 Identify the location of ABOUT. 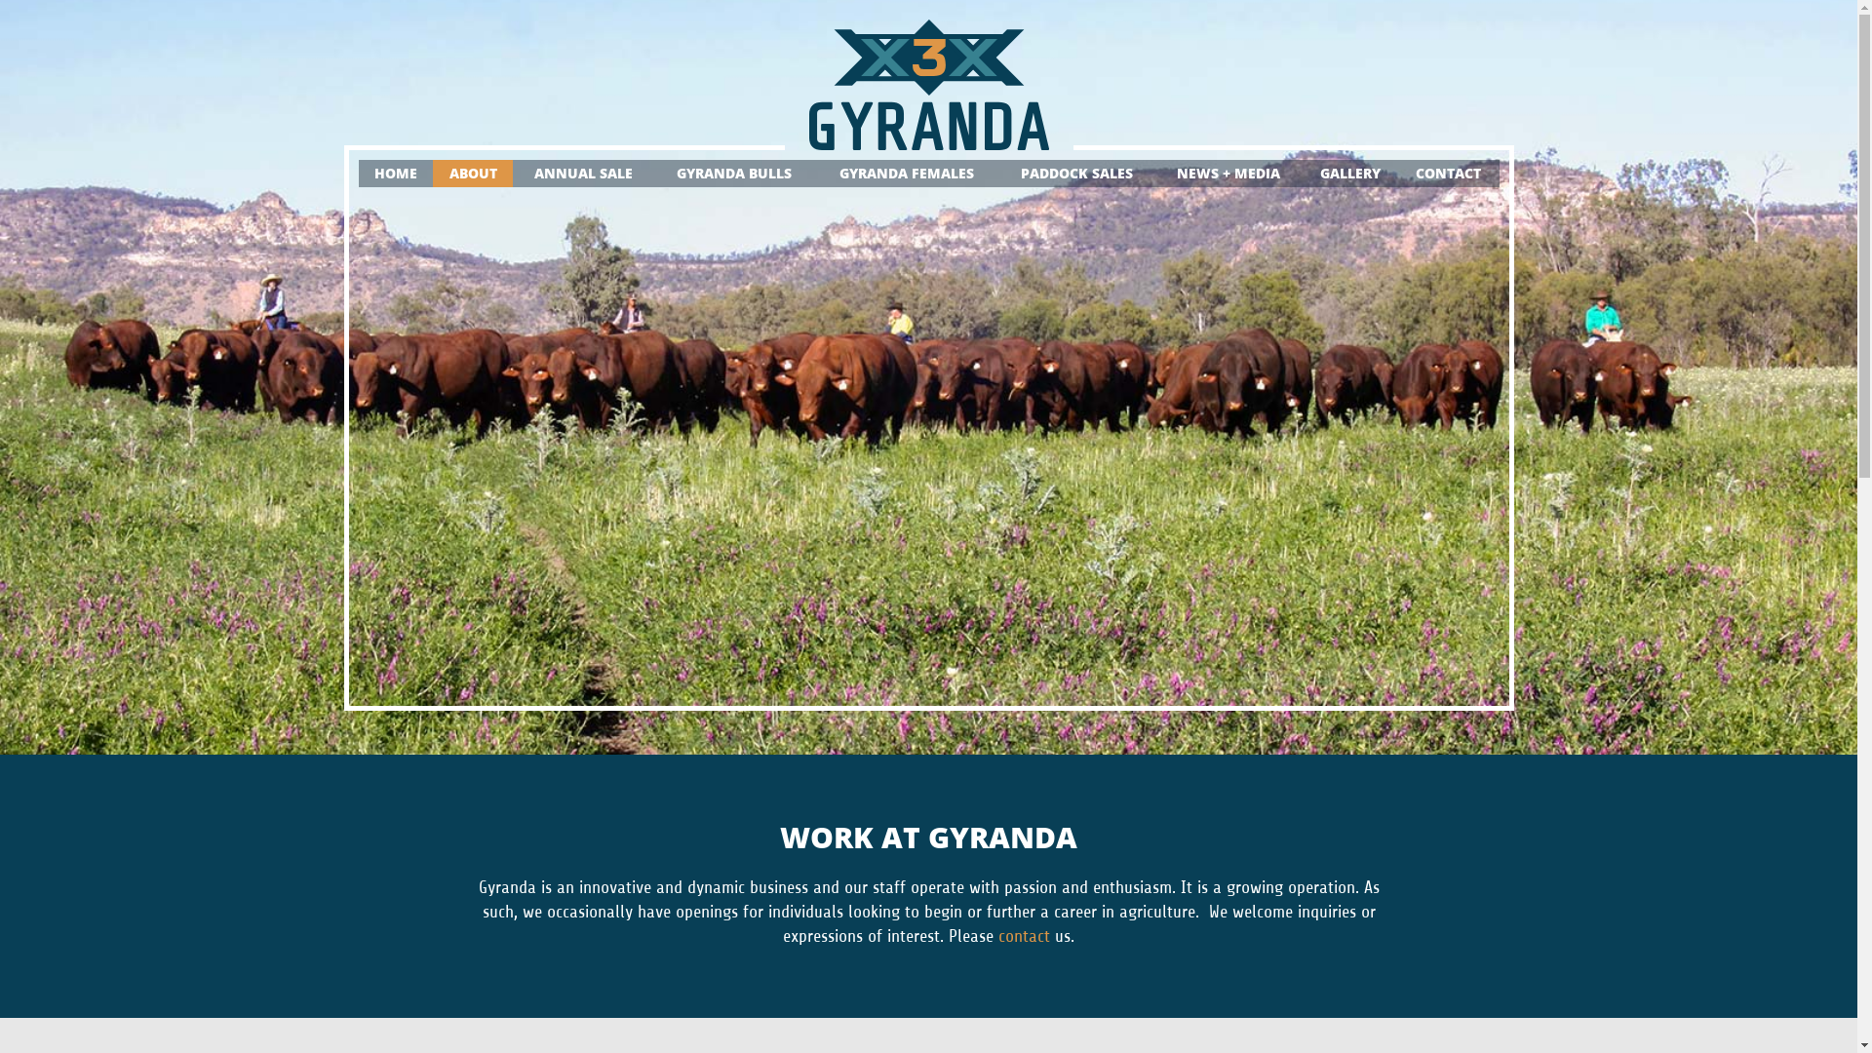
(473, 174).